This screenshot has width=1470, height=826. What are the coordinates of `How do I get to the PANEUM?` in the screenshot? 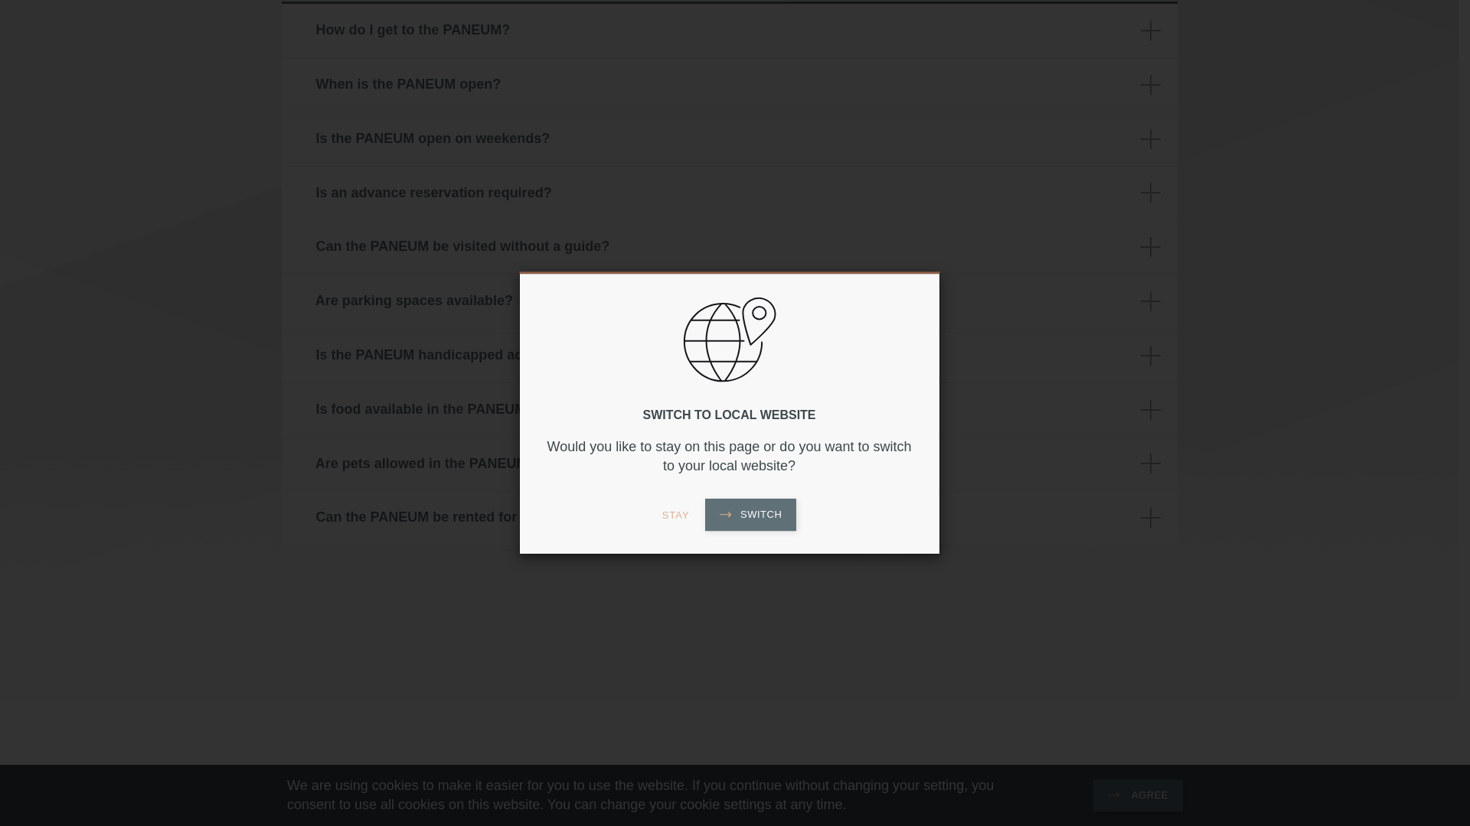 It's located at (729, 31).